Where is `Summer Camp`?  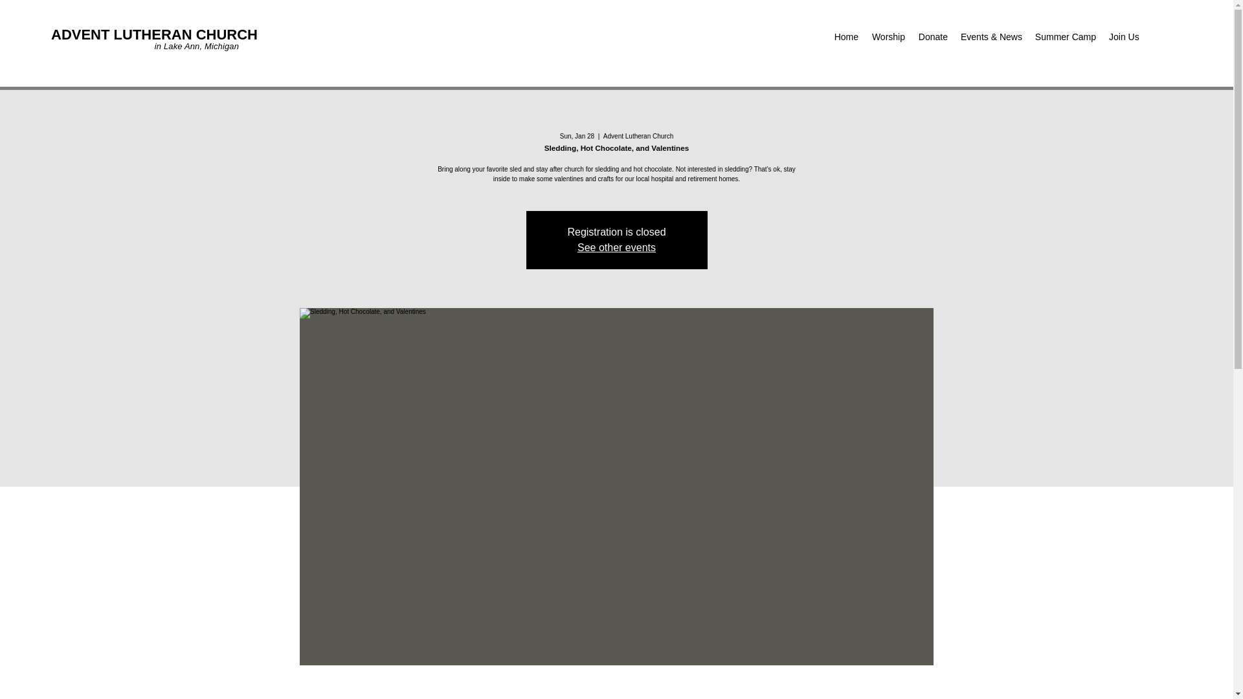
Summer Camp is located at coordinates (1065, 37).